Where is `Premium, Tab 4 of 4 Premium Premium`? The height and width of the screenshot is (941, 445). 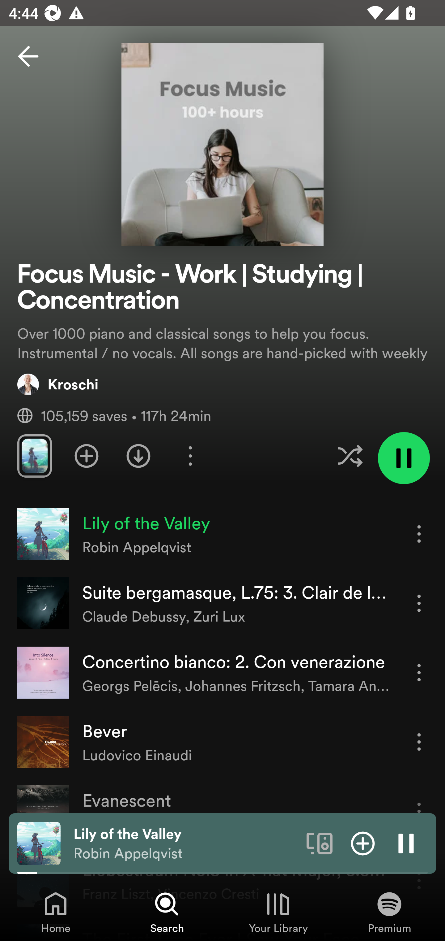 Premium, Tab 4 of 4 Premium Premium is located at coordinates (389, 912).